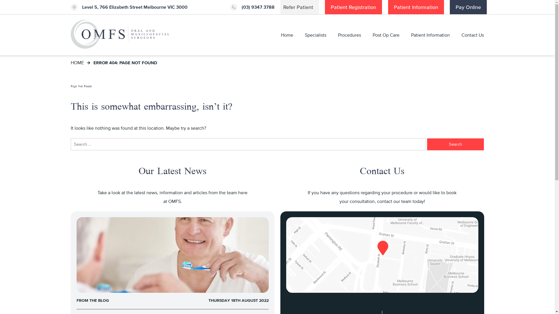 Image resolution: width=559 pixels, height=314 pixels. I want to click on Procedures, so click(349, 35).